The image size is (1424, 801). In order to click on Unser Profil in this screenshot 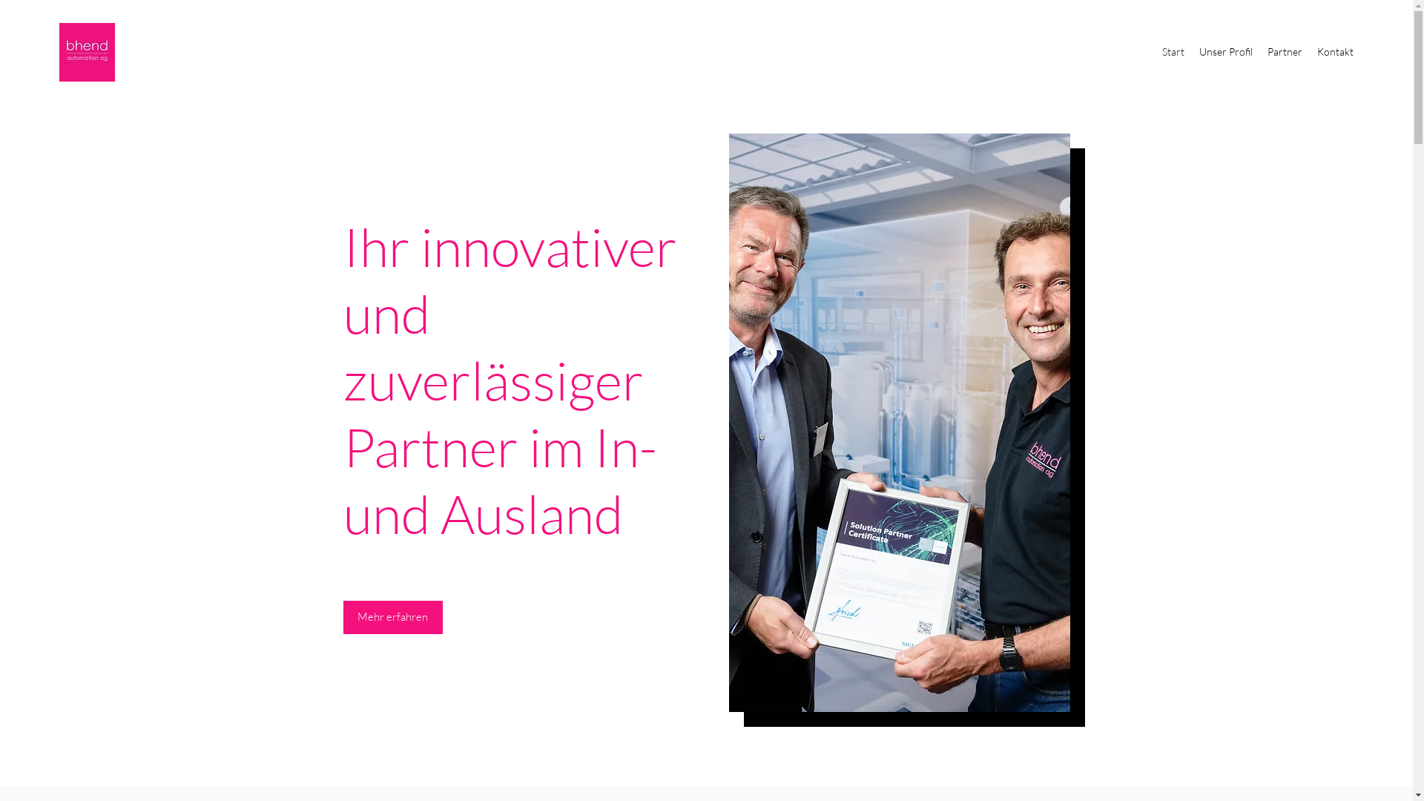, I will do `click(1226, 52)`.